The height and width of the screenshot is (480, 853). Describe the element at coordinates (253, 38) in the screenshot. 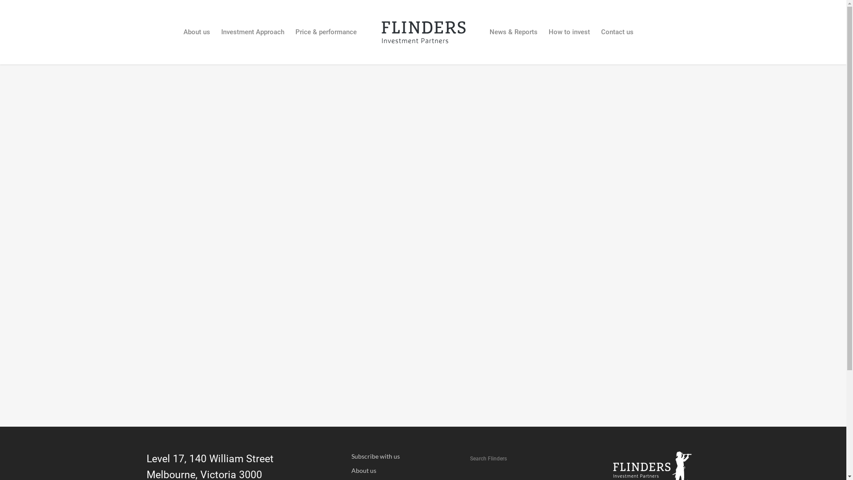

I see `Investment Approach` at that location.